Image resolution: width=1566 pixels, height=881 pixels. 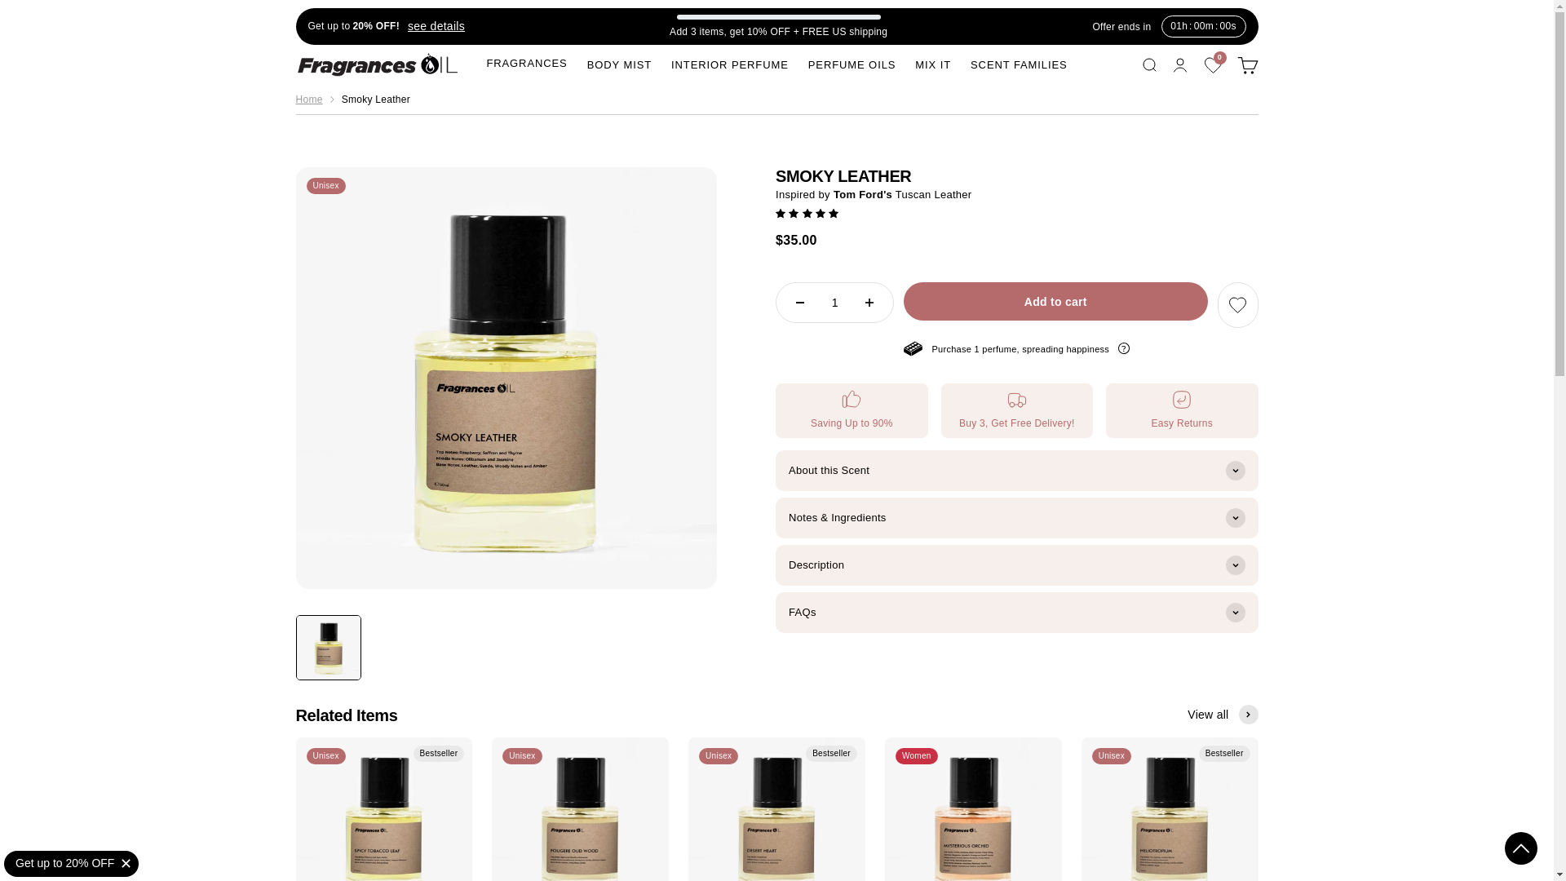 What do you see at coordinates (1020, 65) in the screenshot?
I see `Open search` at bounding box center [1020, 65].